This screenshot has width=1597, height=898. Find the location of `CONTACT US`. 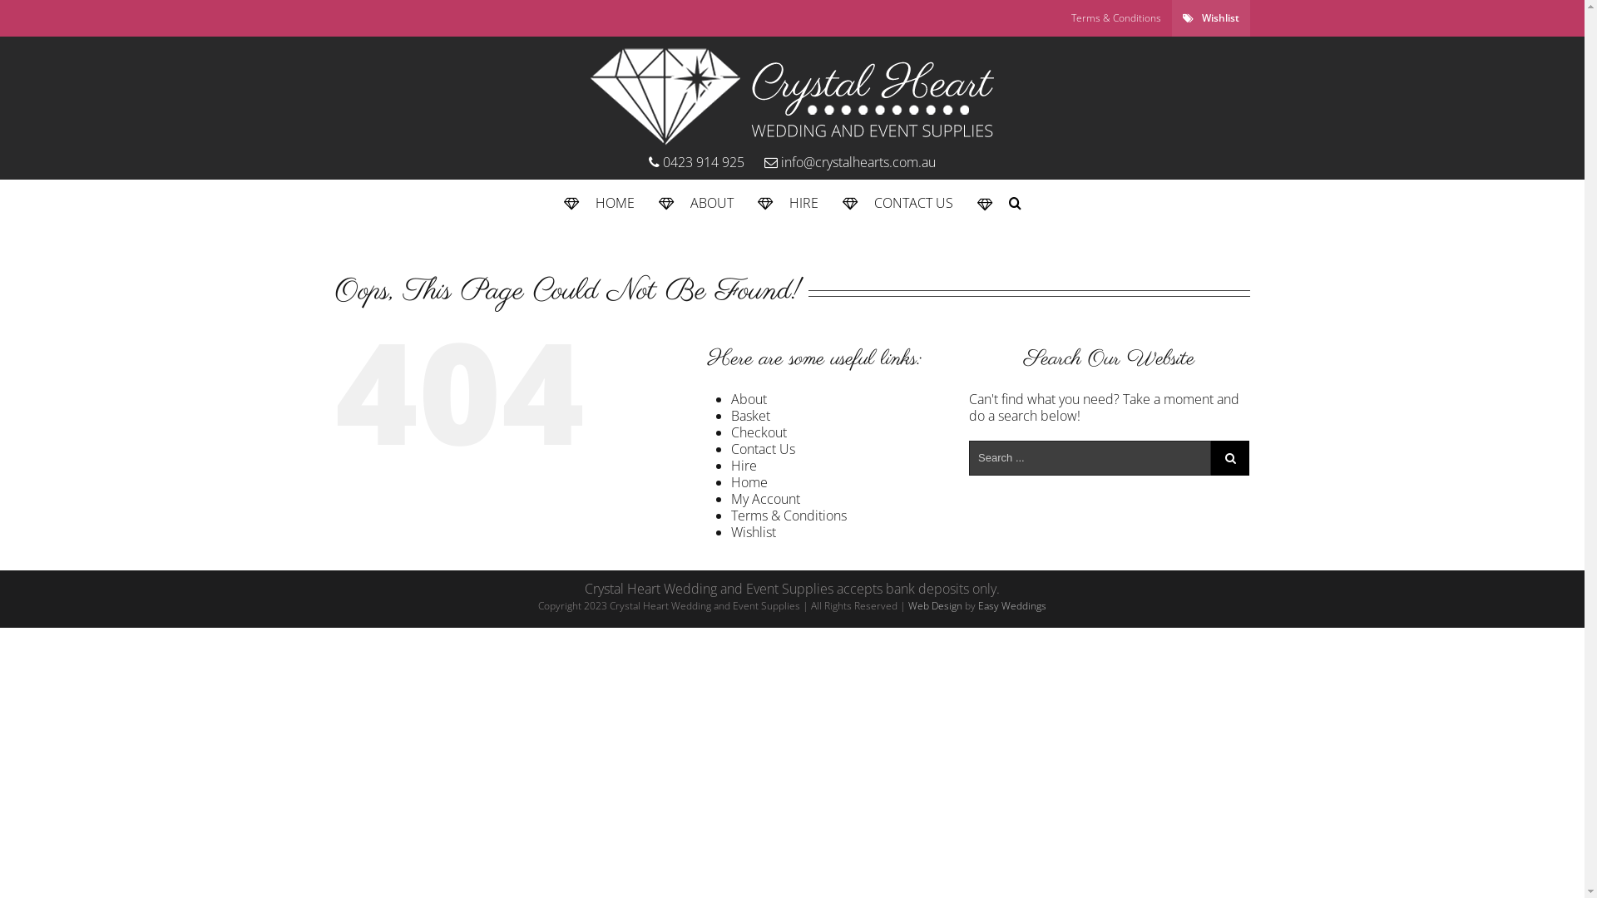

CONTACT US is located at coordinates (897, 203).